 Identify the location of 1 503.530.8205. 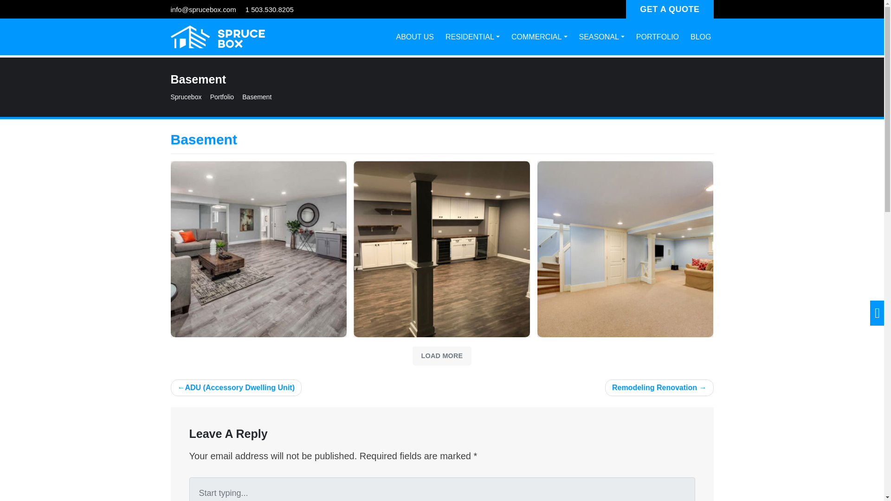
(270, 9).